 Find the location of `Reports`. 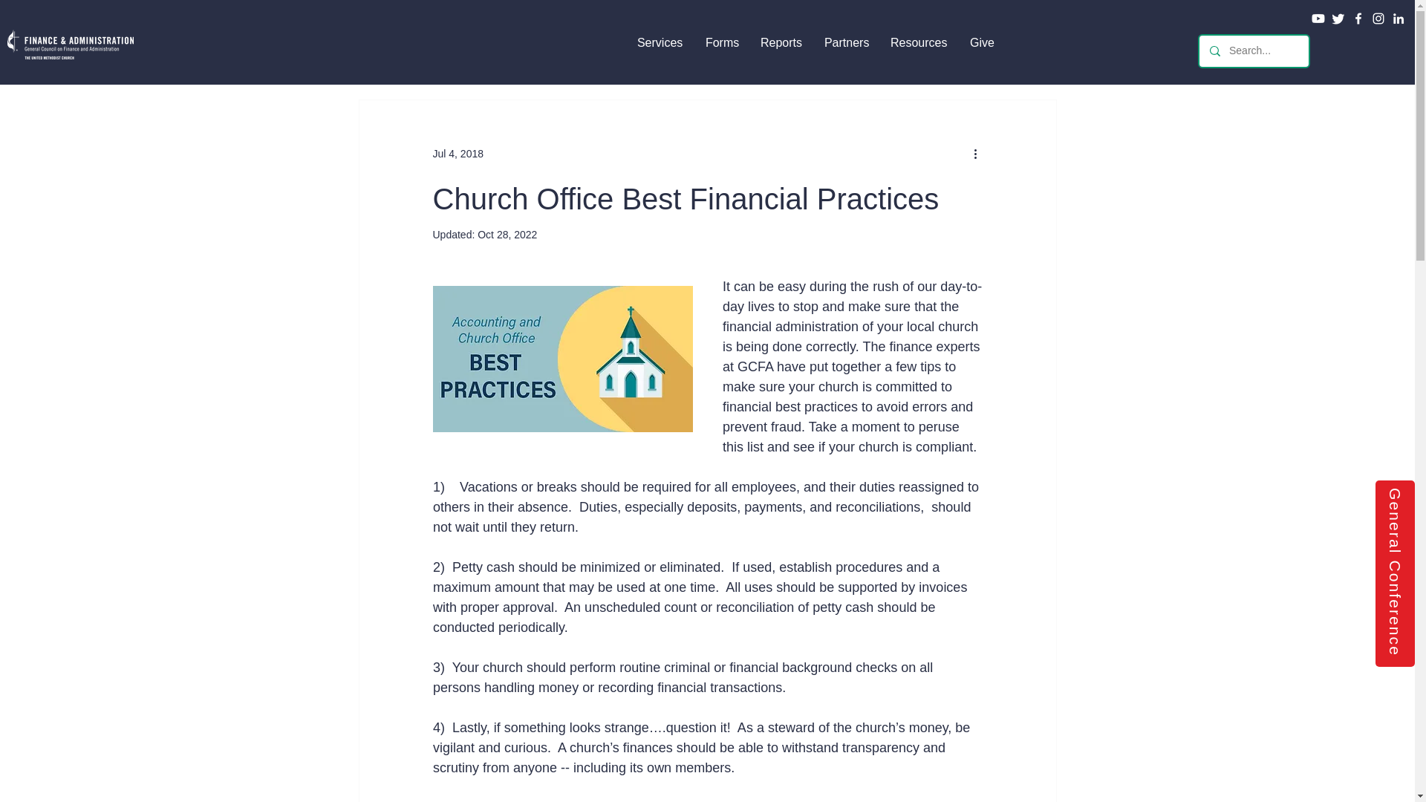

Reports is located at coordinates (781, 42).